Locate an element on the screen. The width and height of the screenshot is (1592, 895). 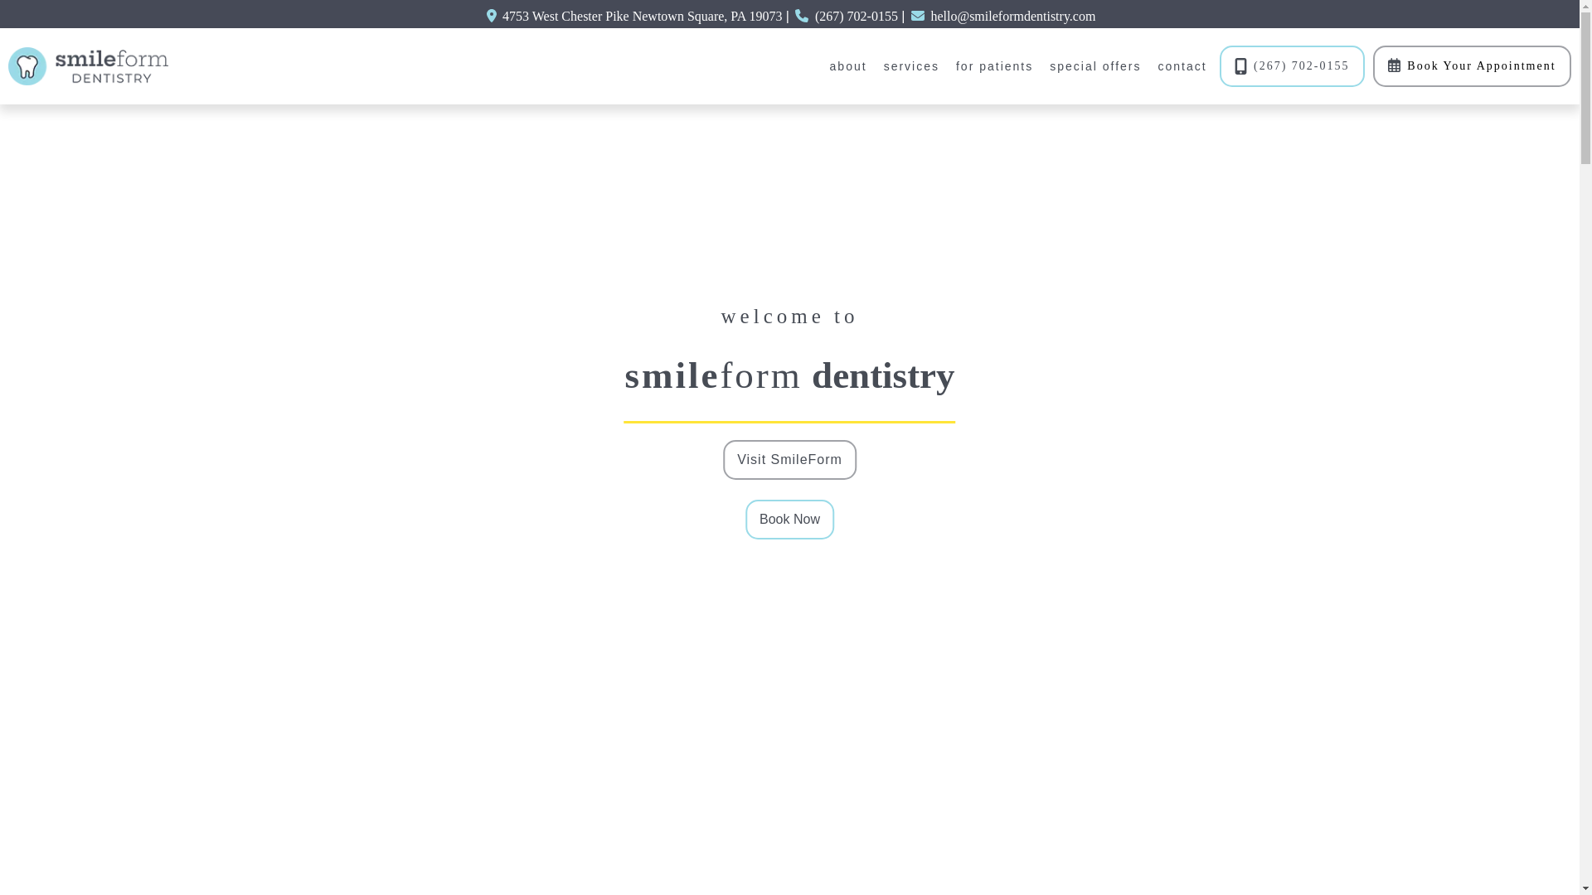
Book Your Appointment is located at coordinates (1471, 66).